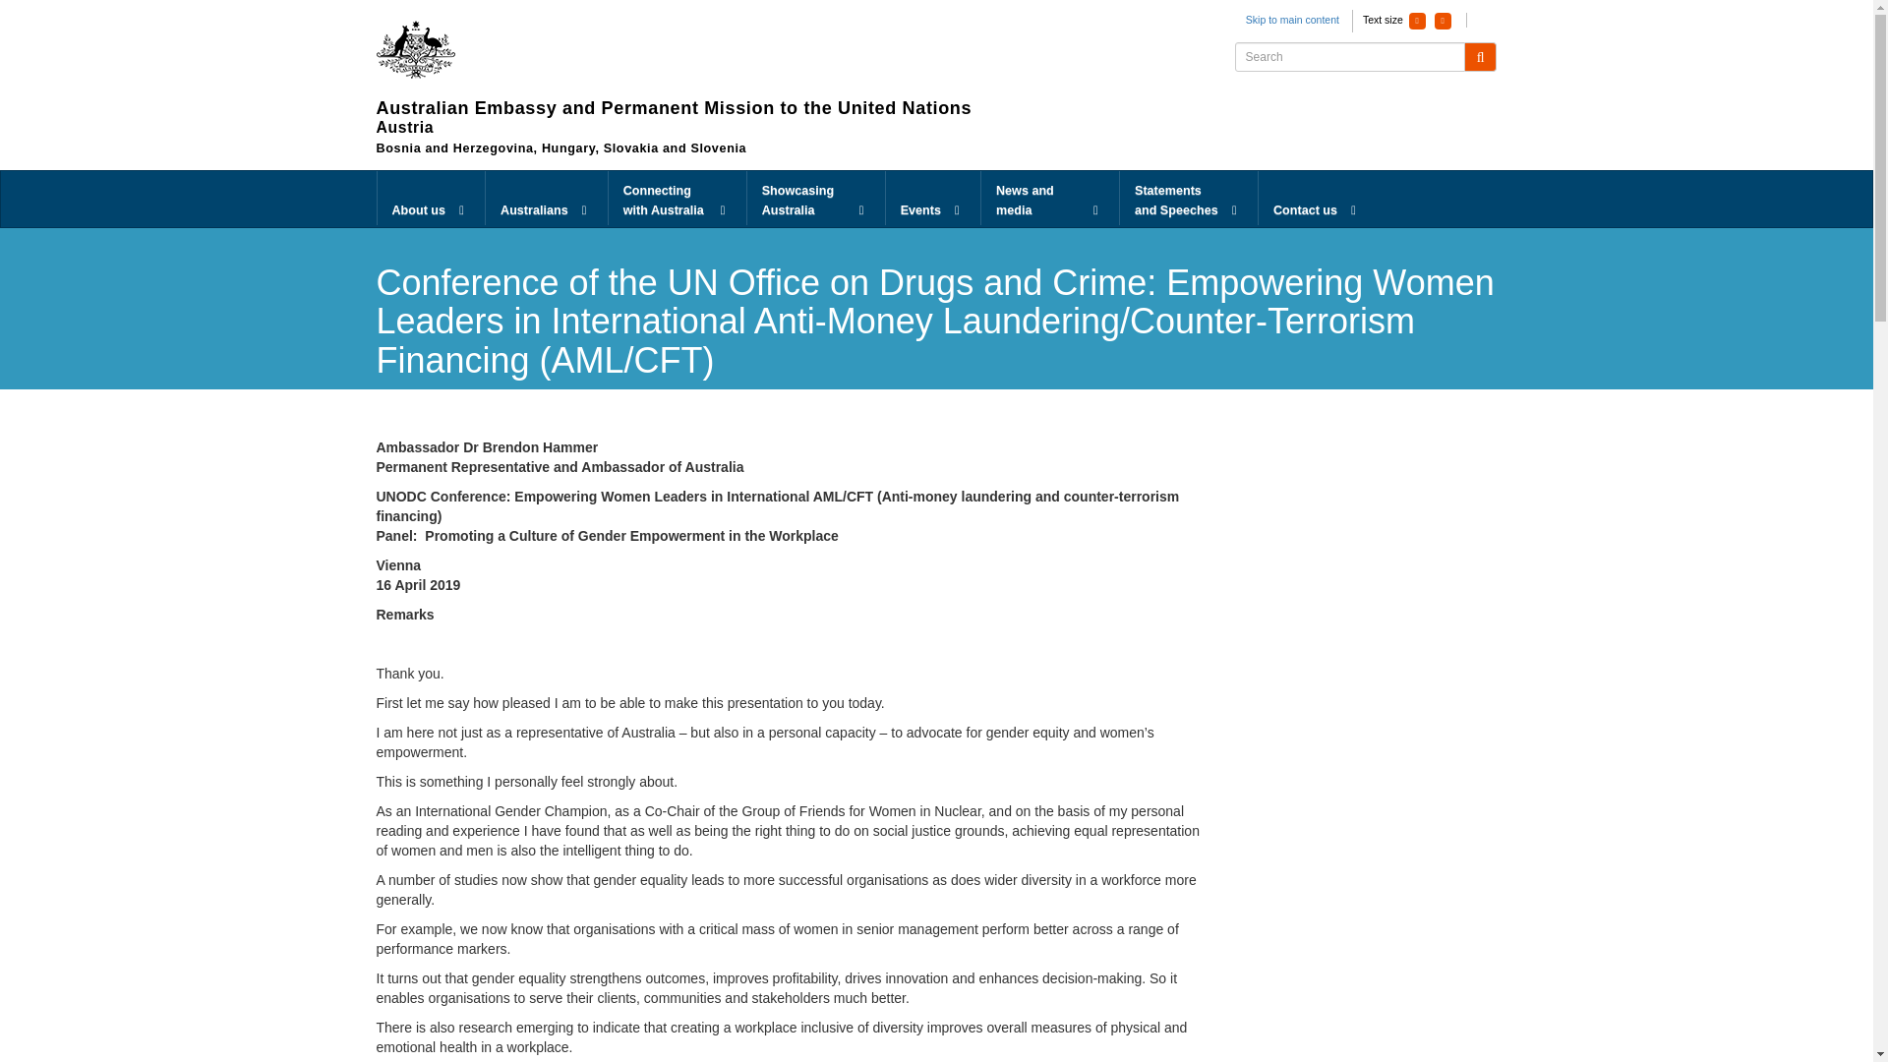  I want to click on Events  , so click(932, 199).